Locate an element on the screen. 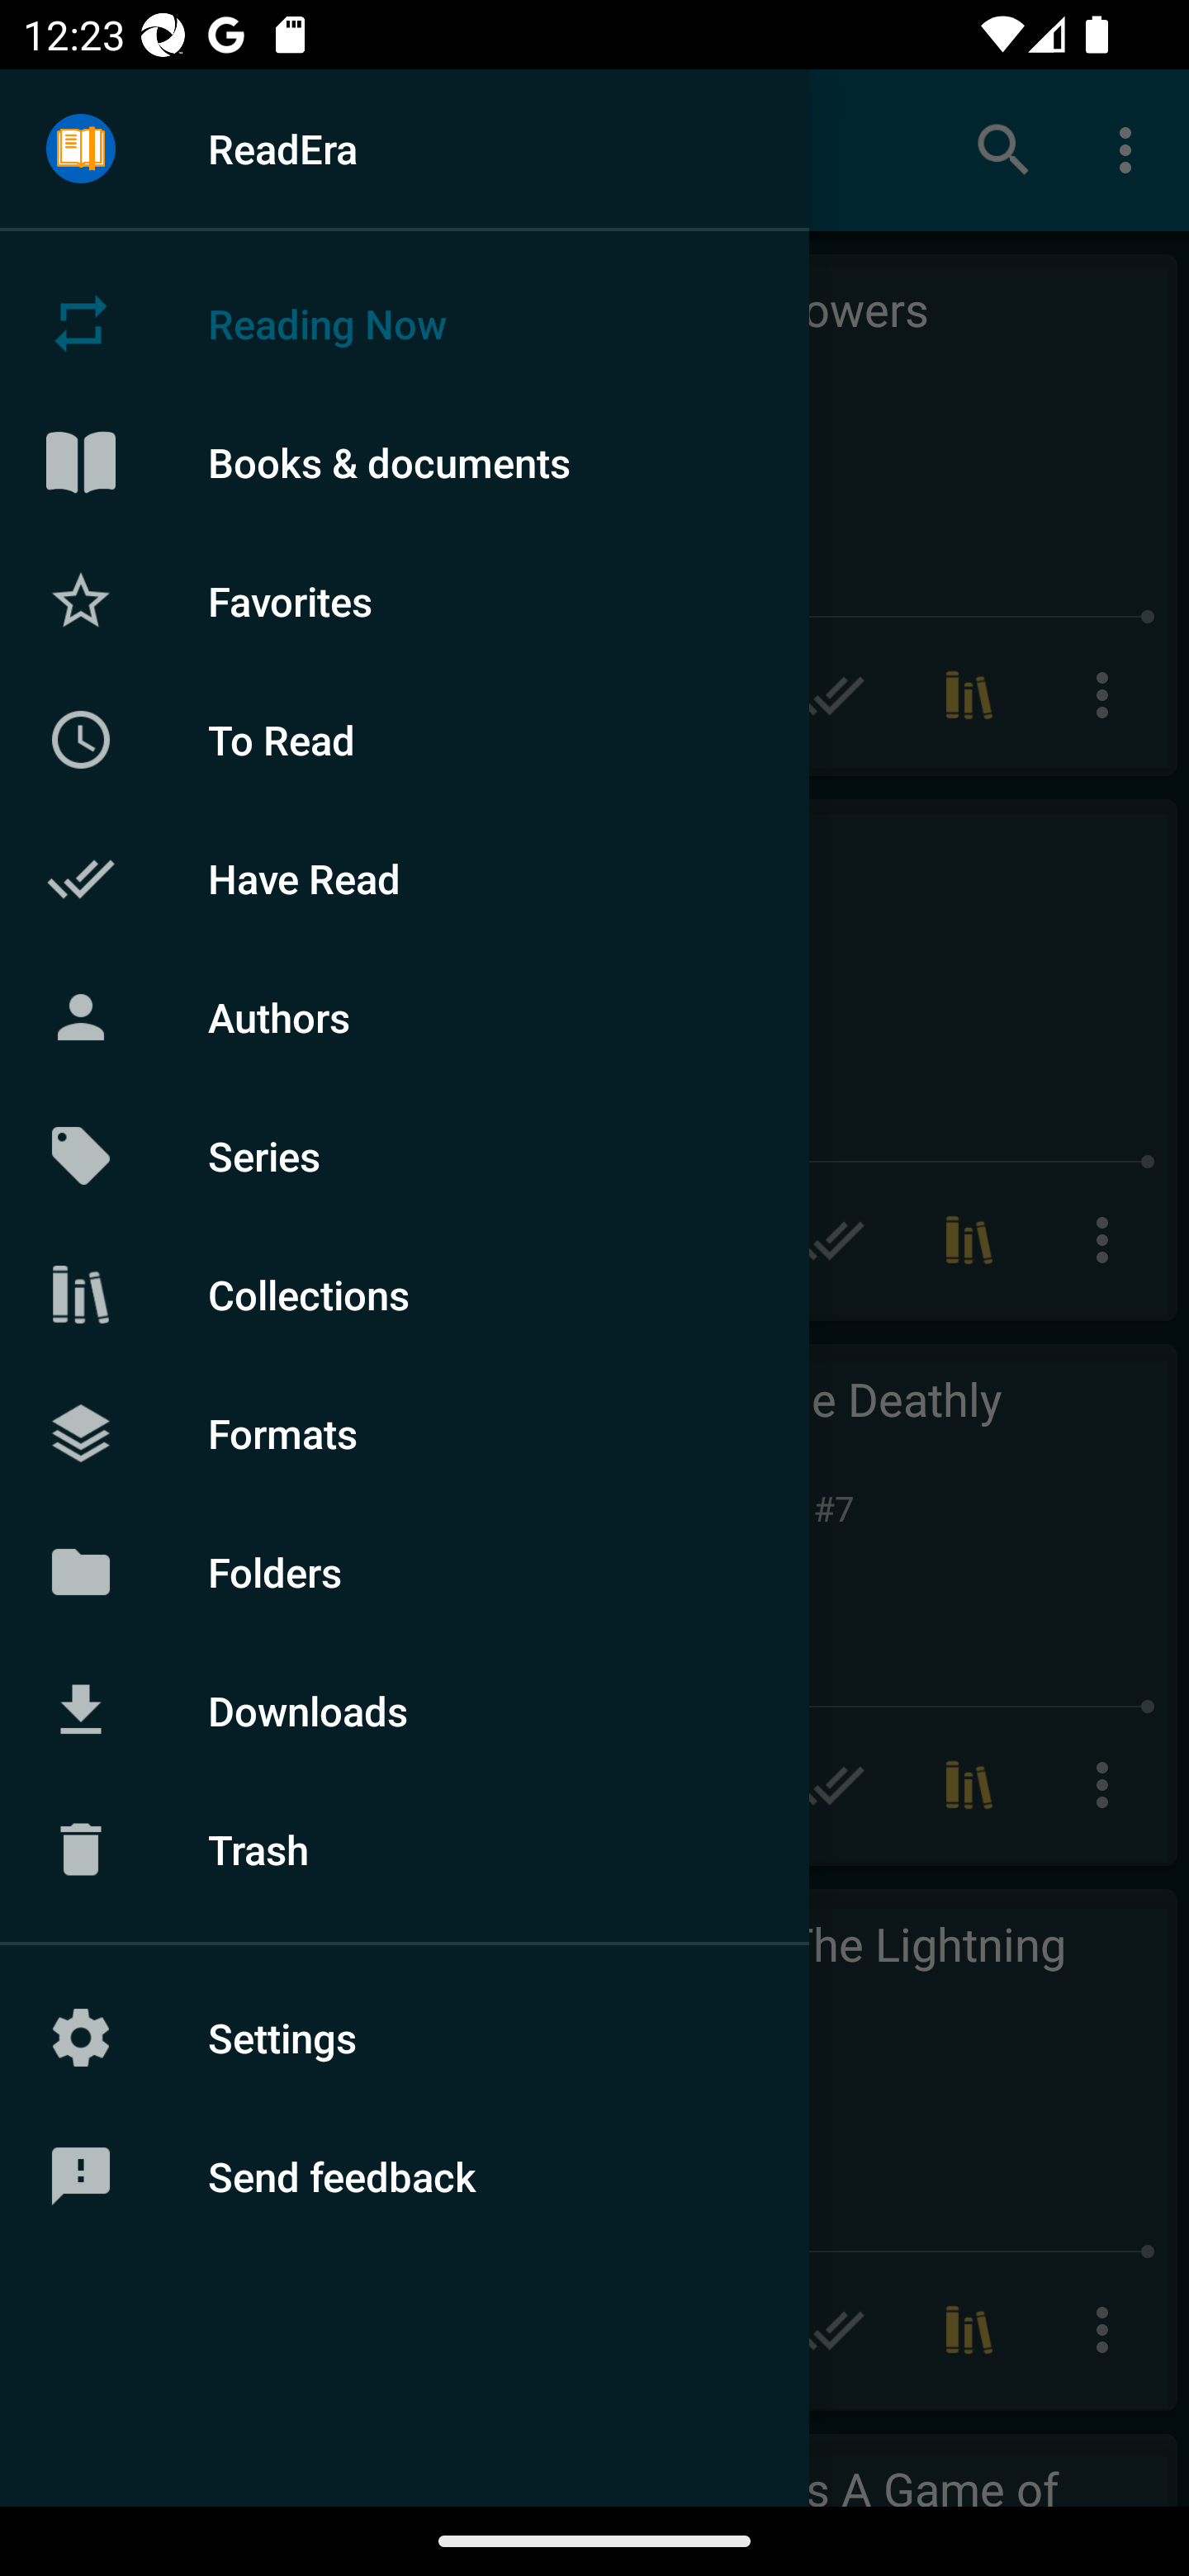 This screenshot has height=2576, width=1189. Collections is located at coordinates (405, 1295).